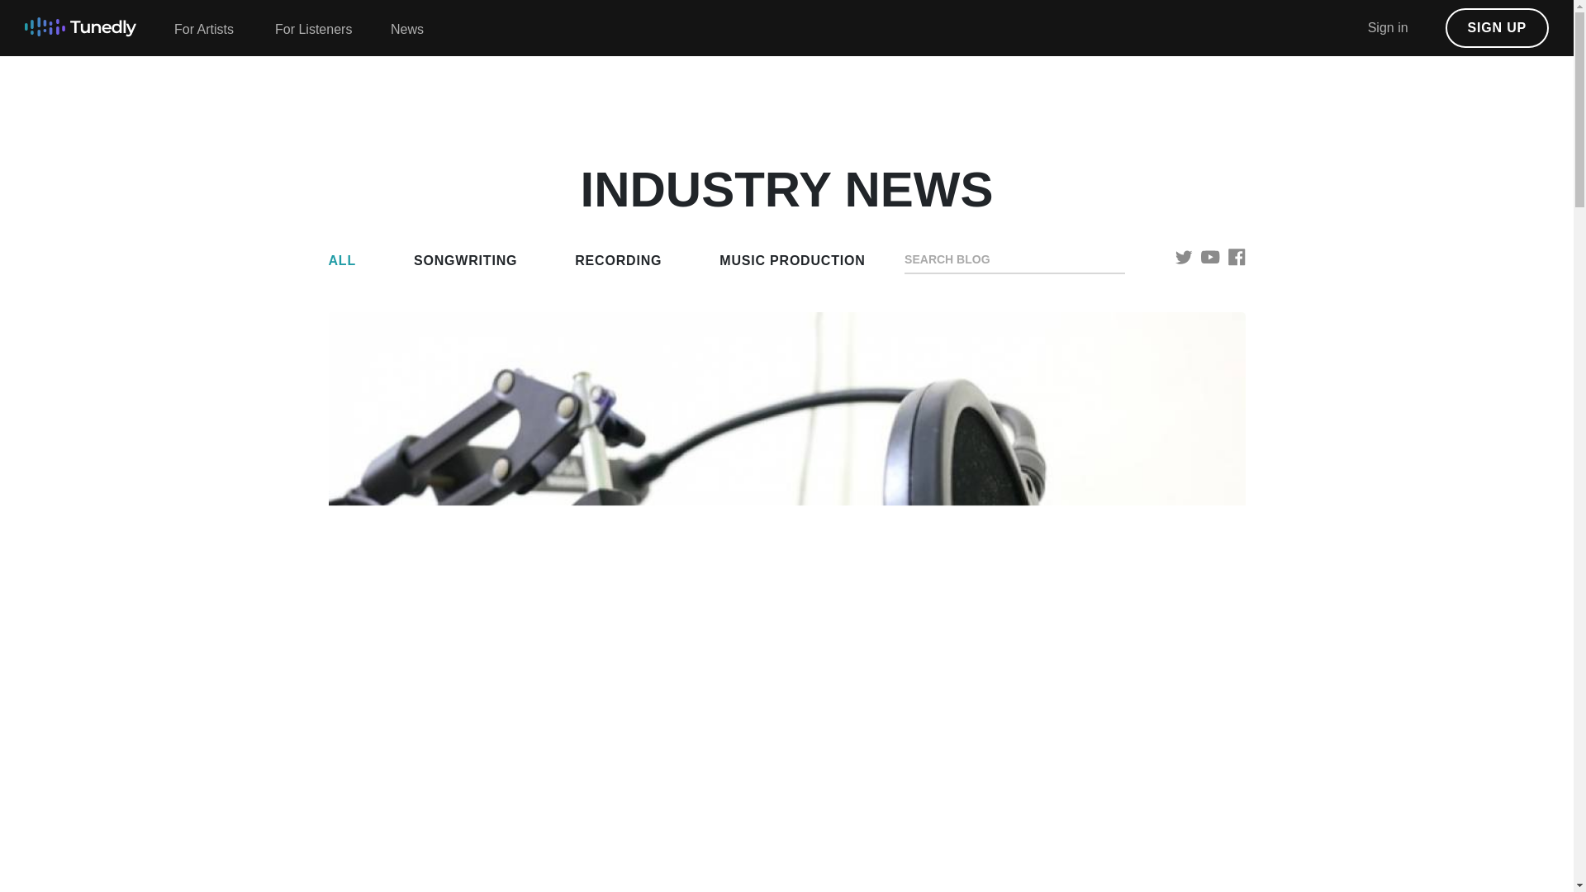  Describe the element at coordinates (1118, 258) in the screenshot. I see `submit` at that location.